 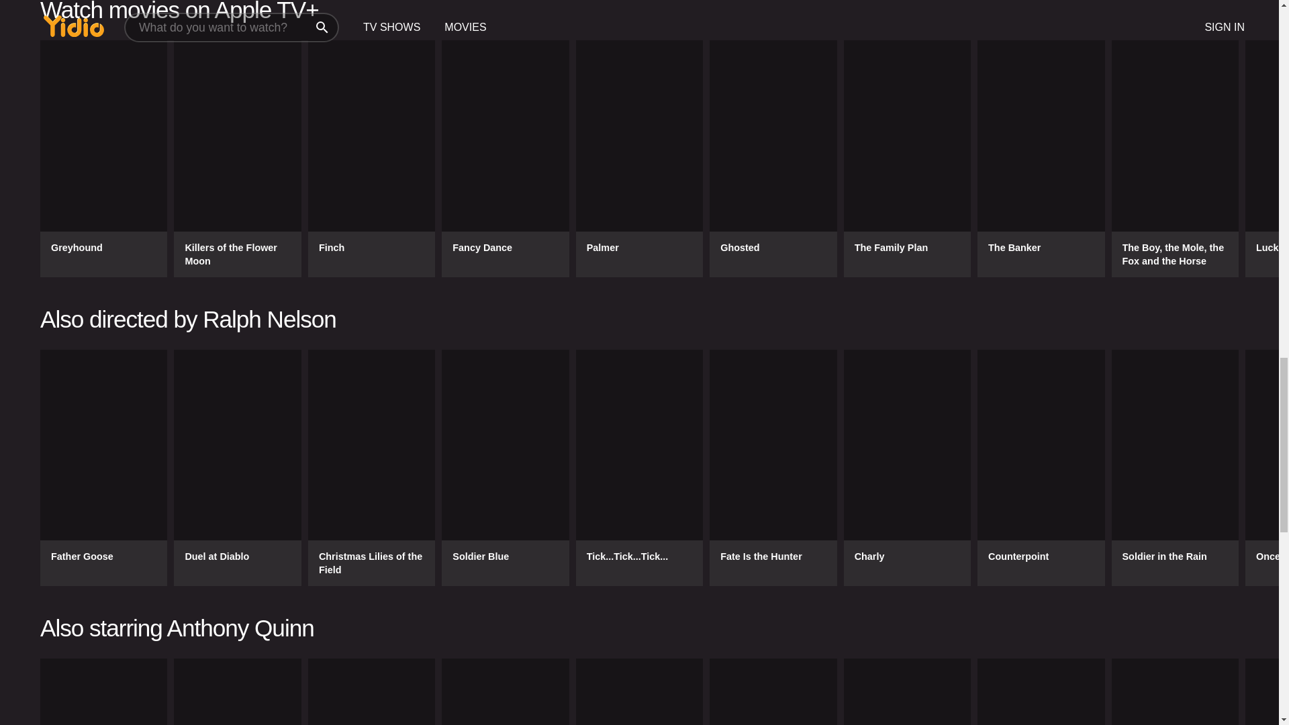 What do you see at coordinates (773, 158) in the screenshot?
I see `Ghosted` at bounding box center [773, 158].